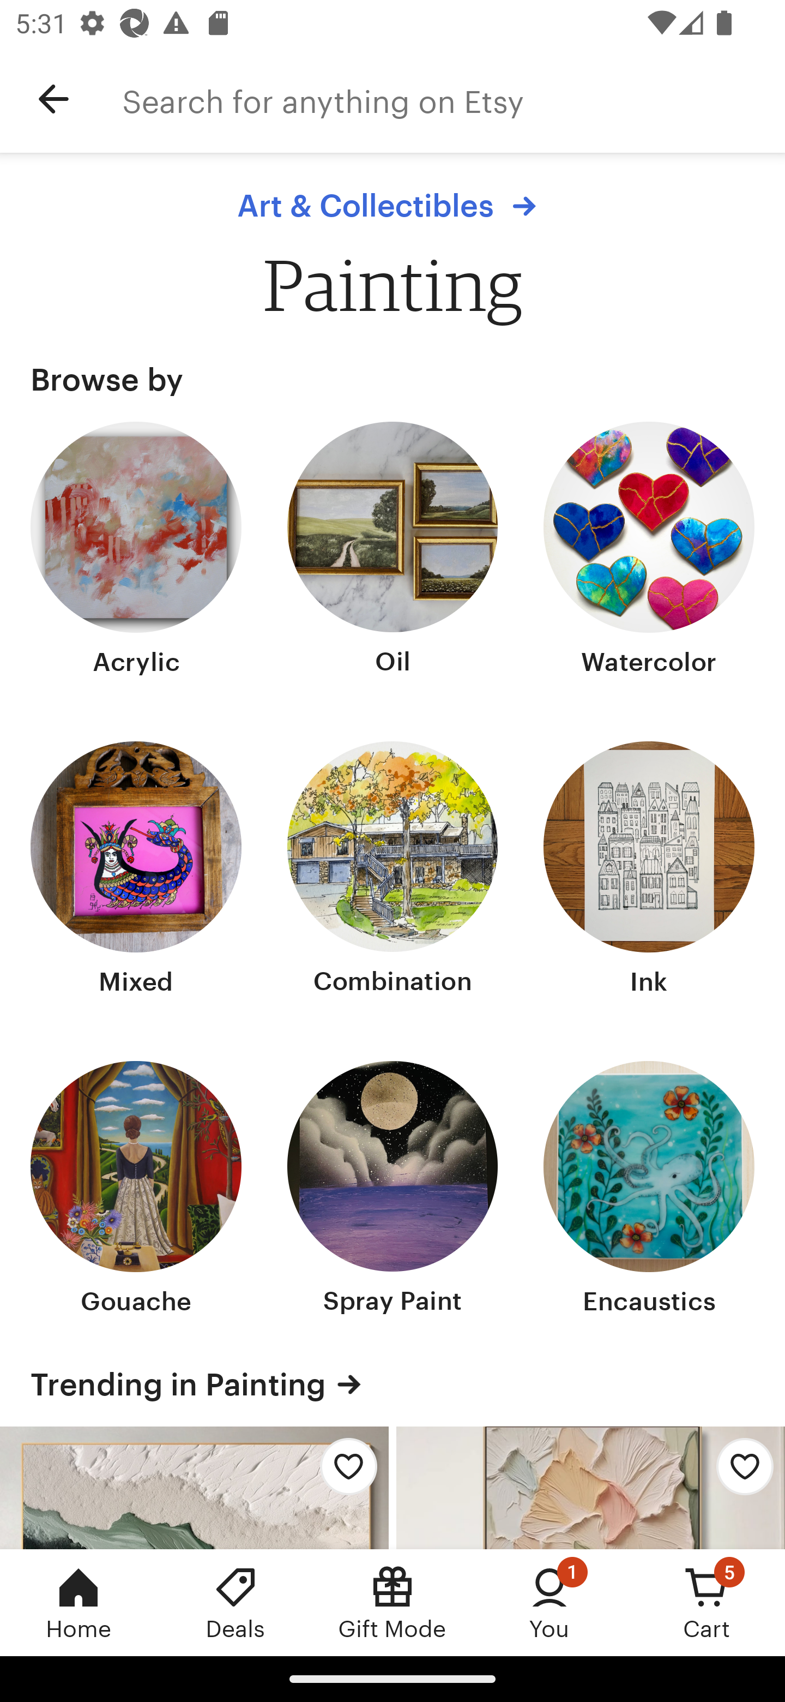 The width and height of the screenshot is (785, 1702). I want to click on Watercolor, so click(649, 551).